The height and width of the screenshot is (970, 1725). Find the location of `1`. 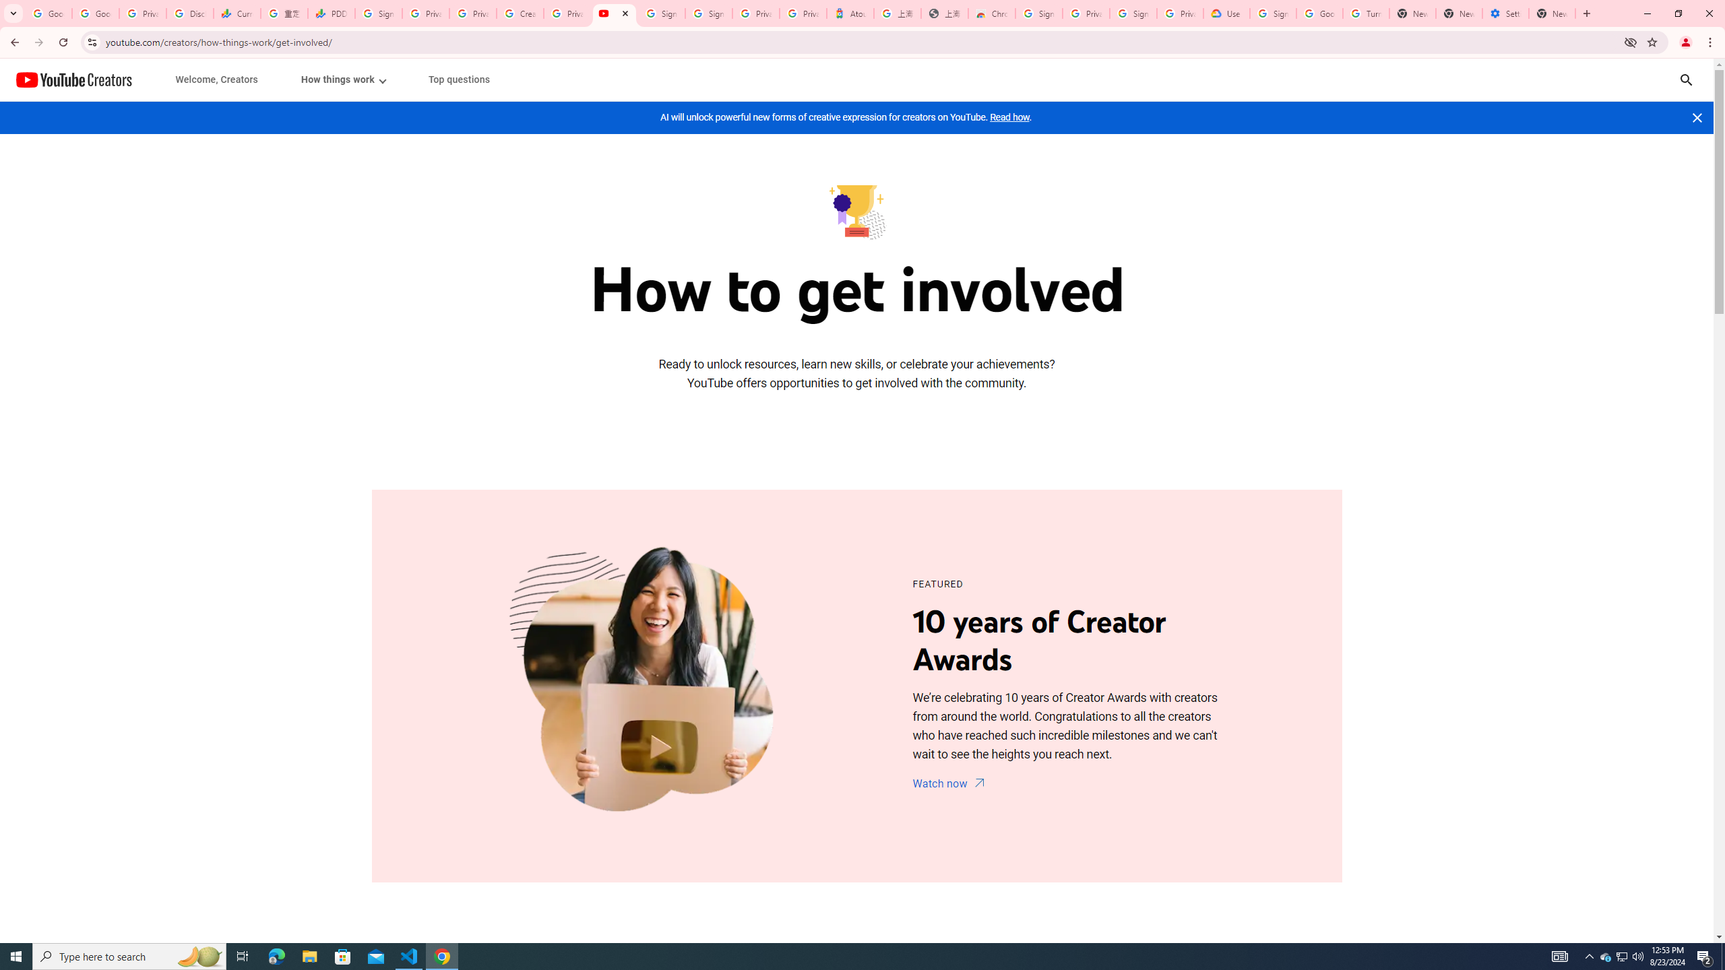

1 is located at coordinates (343, 79).